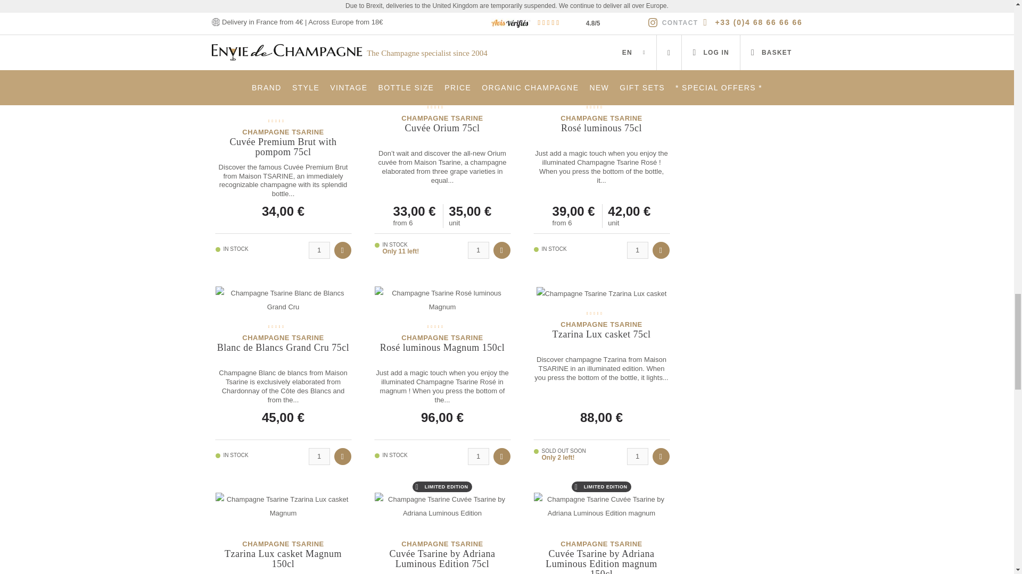  Describe the element at coordinates (638, 250) in the screenshot. I see `1` at that location.